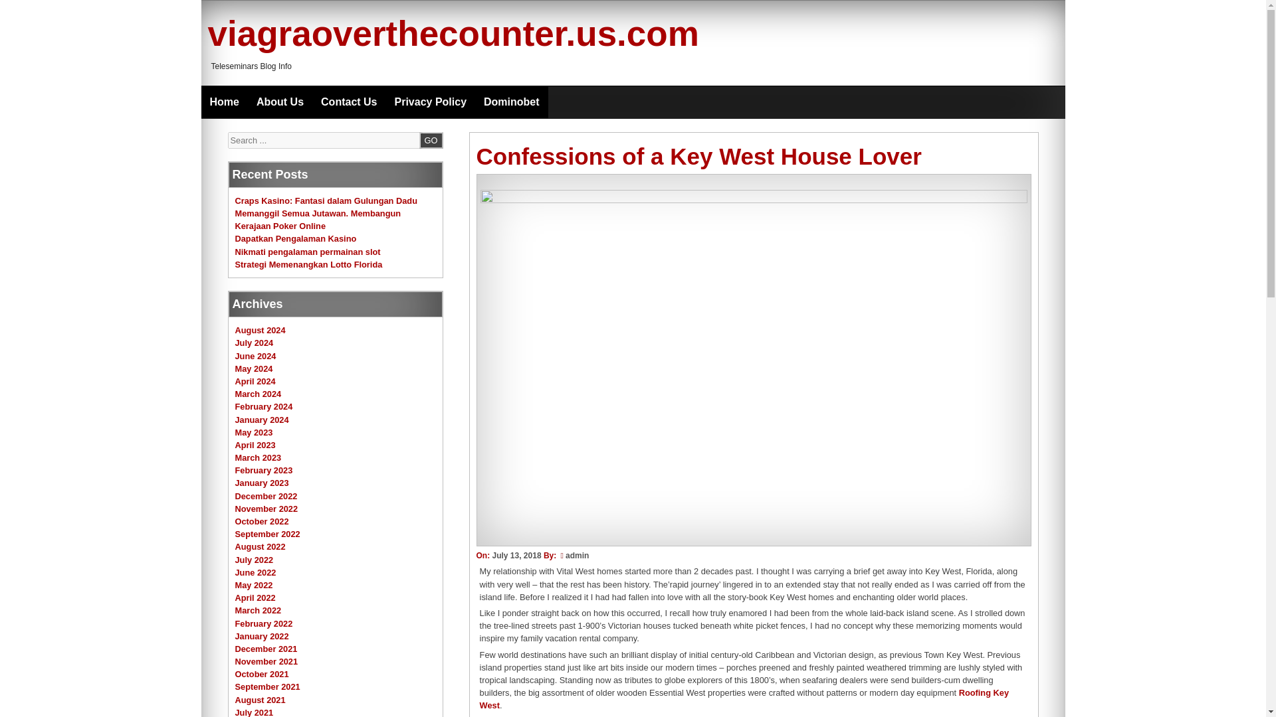 The height and width of the screenshot is (717, 1276). I want to click on March 2024, so click(258, 394).